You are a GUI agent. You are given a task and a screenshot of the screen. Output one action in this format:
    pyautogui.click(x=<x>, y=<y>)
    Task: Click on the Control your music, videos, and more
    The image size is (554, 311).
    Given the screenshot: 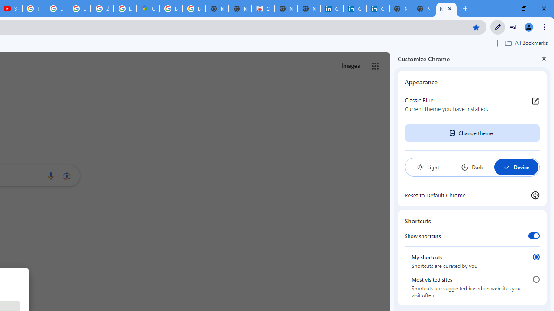 What is the action you would take?
    pyautogui.click(x=513, y=27)
    